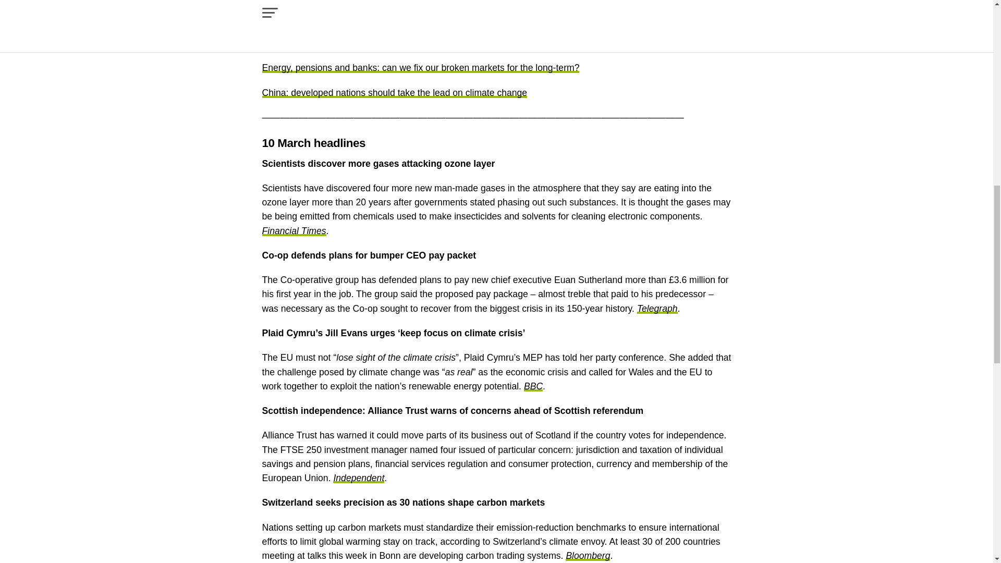  Describe the element at coordinates (359, 478) in the screenshot. I see `Independent` at that location.